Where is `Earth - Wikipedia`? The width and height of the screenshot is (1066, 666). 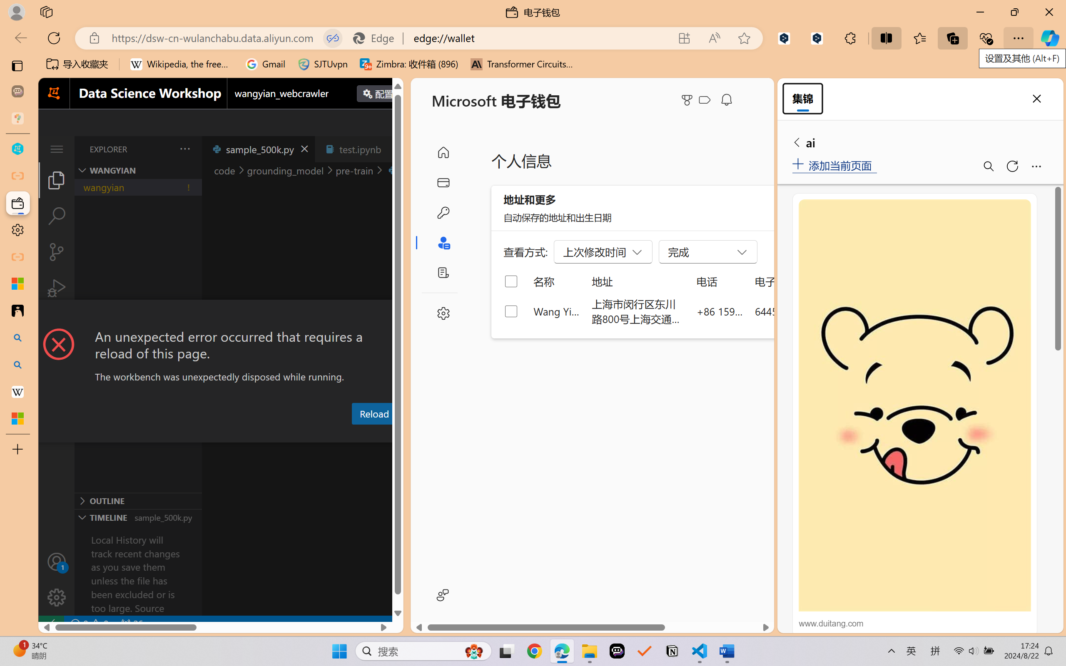
Earth - Wikipedia is located at coordinates (17, 391).